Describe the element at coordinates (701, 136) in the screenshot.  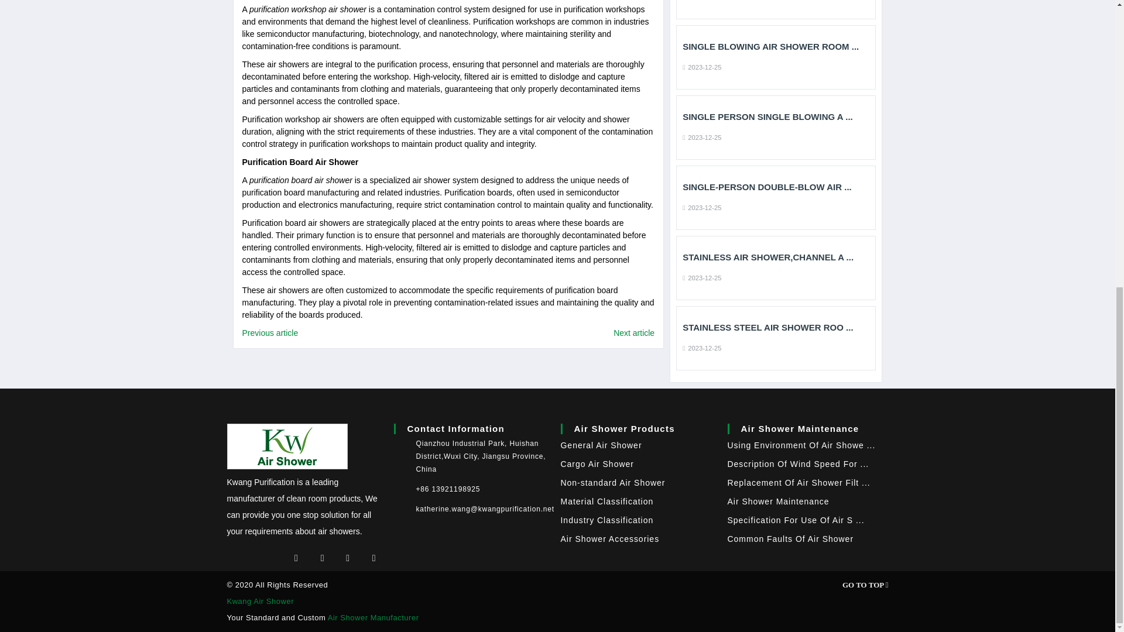
I see `2023-12-25` at that location.